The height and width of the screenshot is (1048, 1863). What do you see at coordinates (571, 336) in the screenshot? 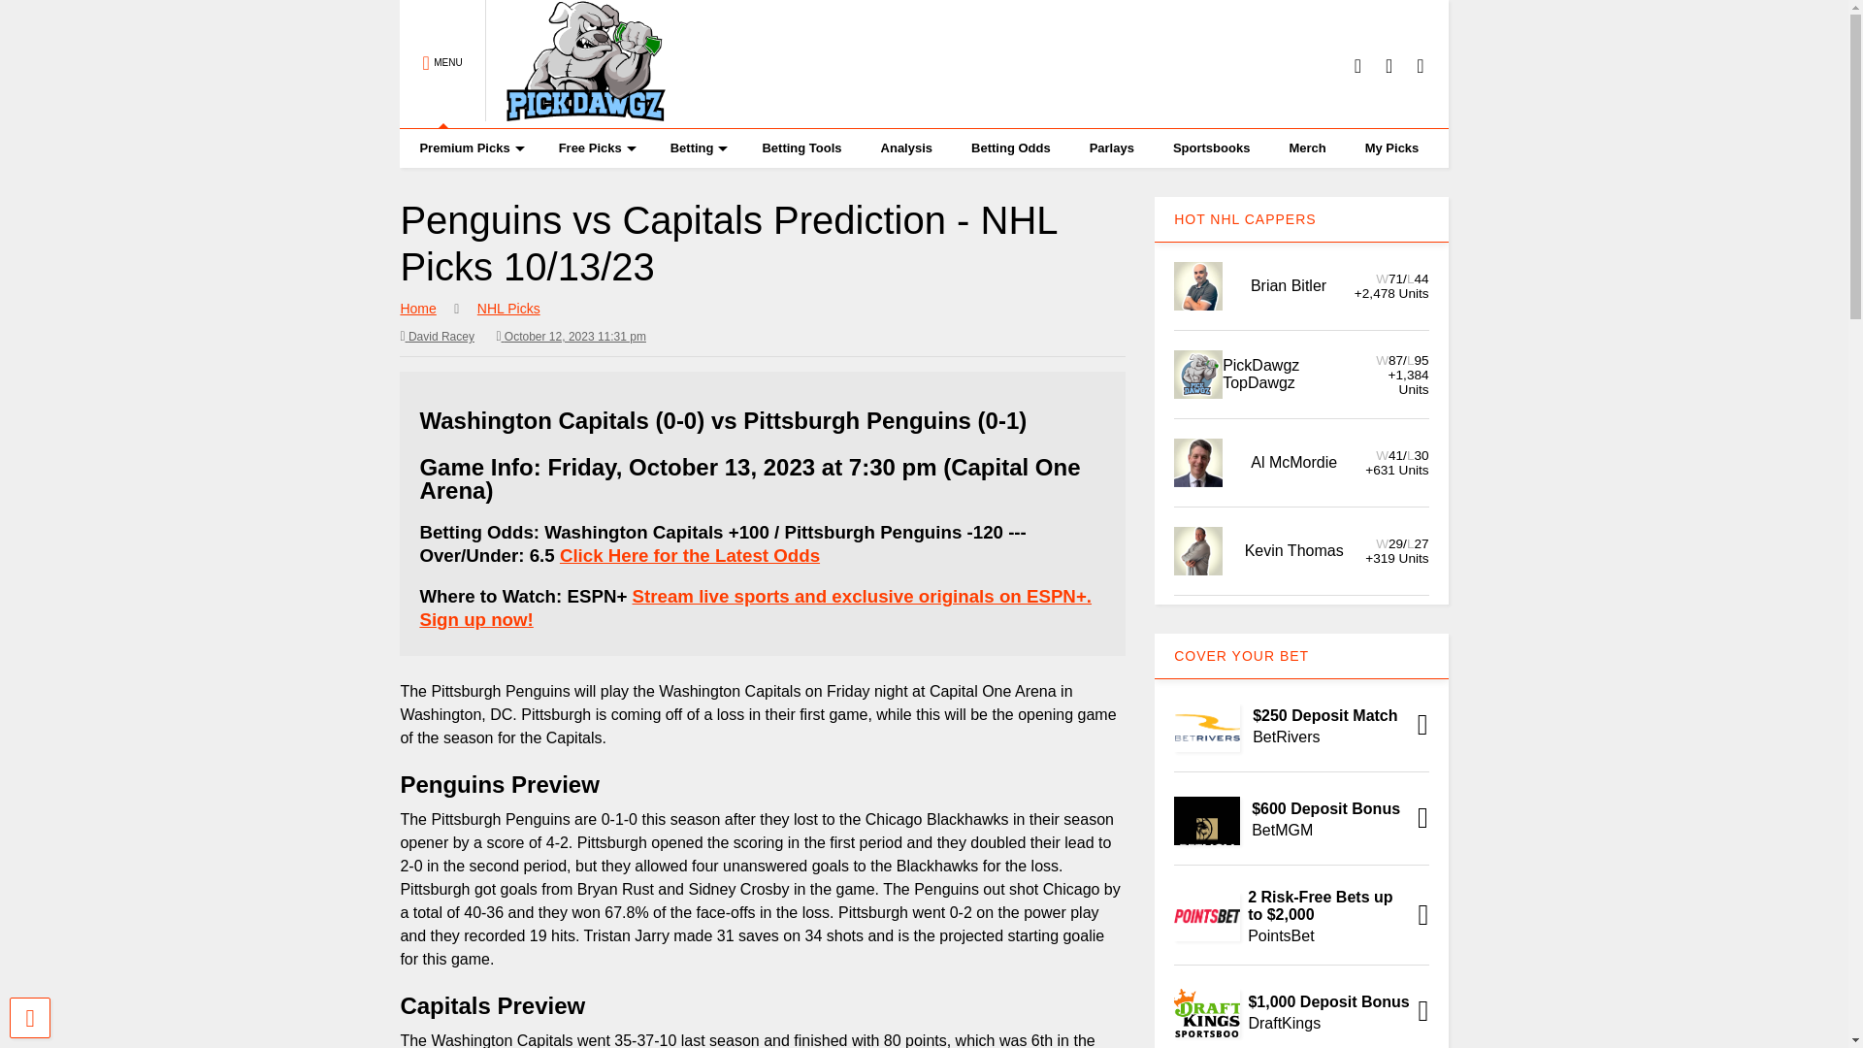
I see `2023-10-12T23:31:43-0400` at bounding box center [571, 336].